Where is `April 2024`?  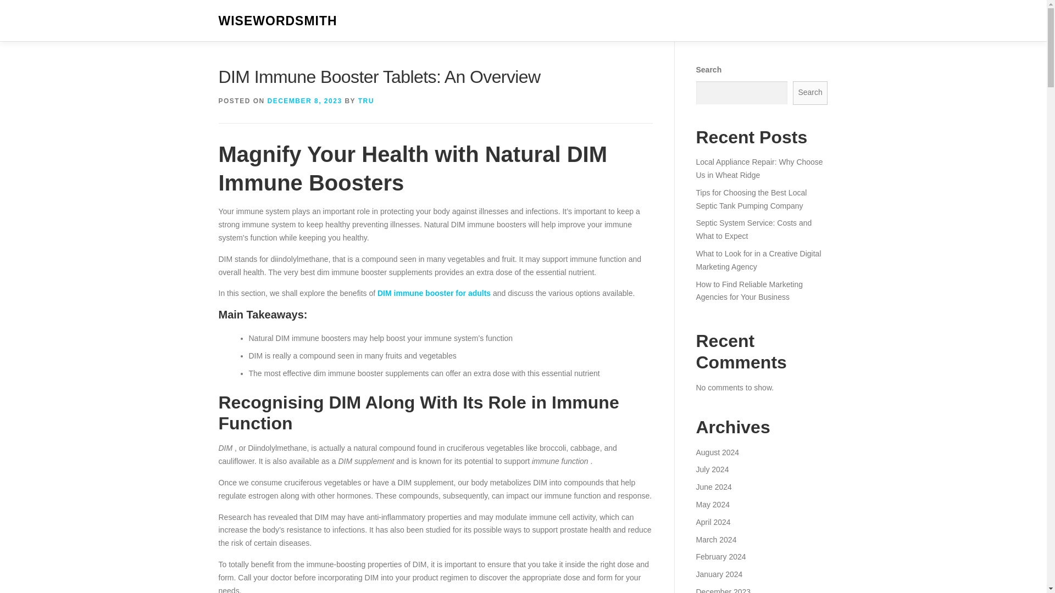
April 2024 is located at coordinates (712, 522).